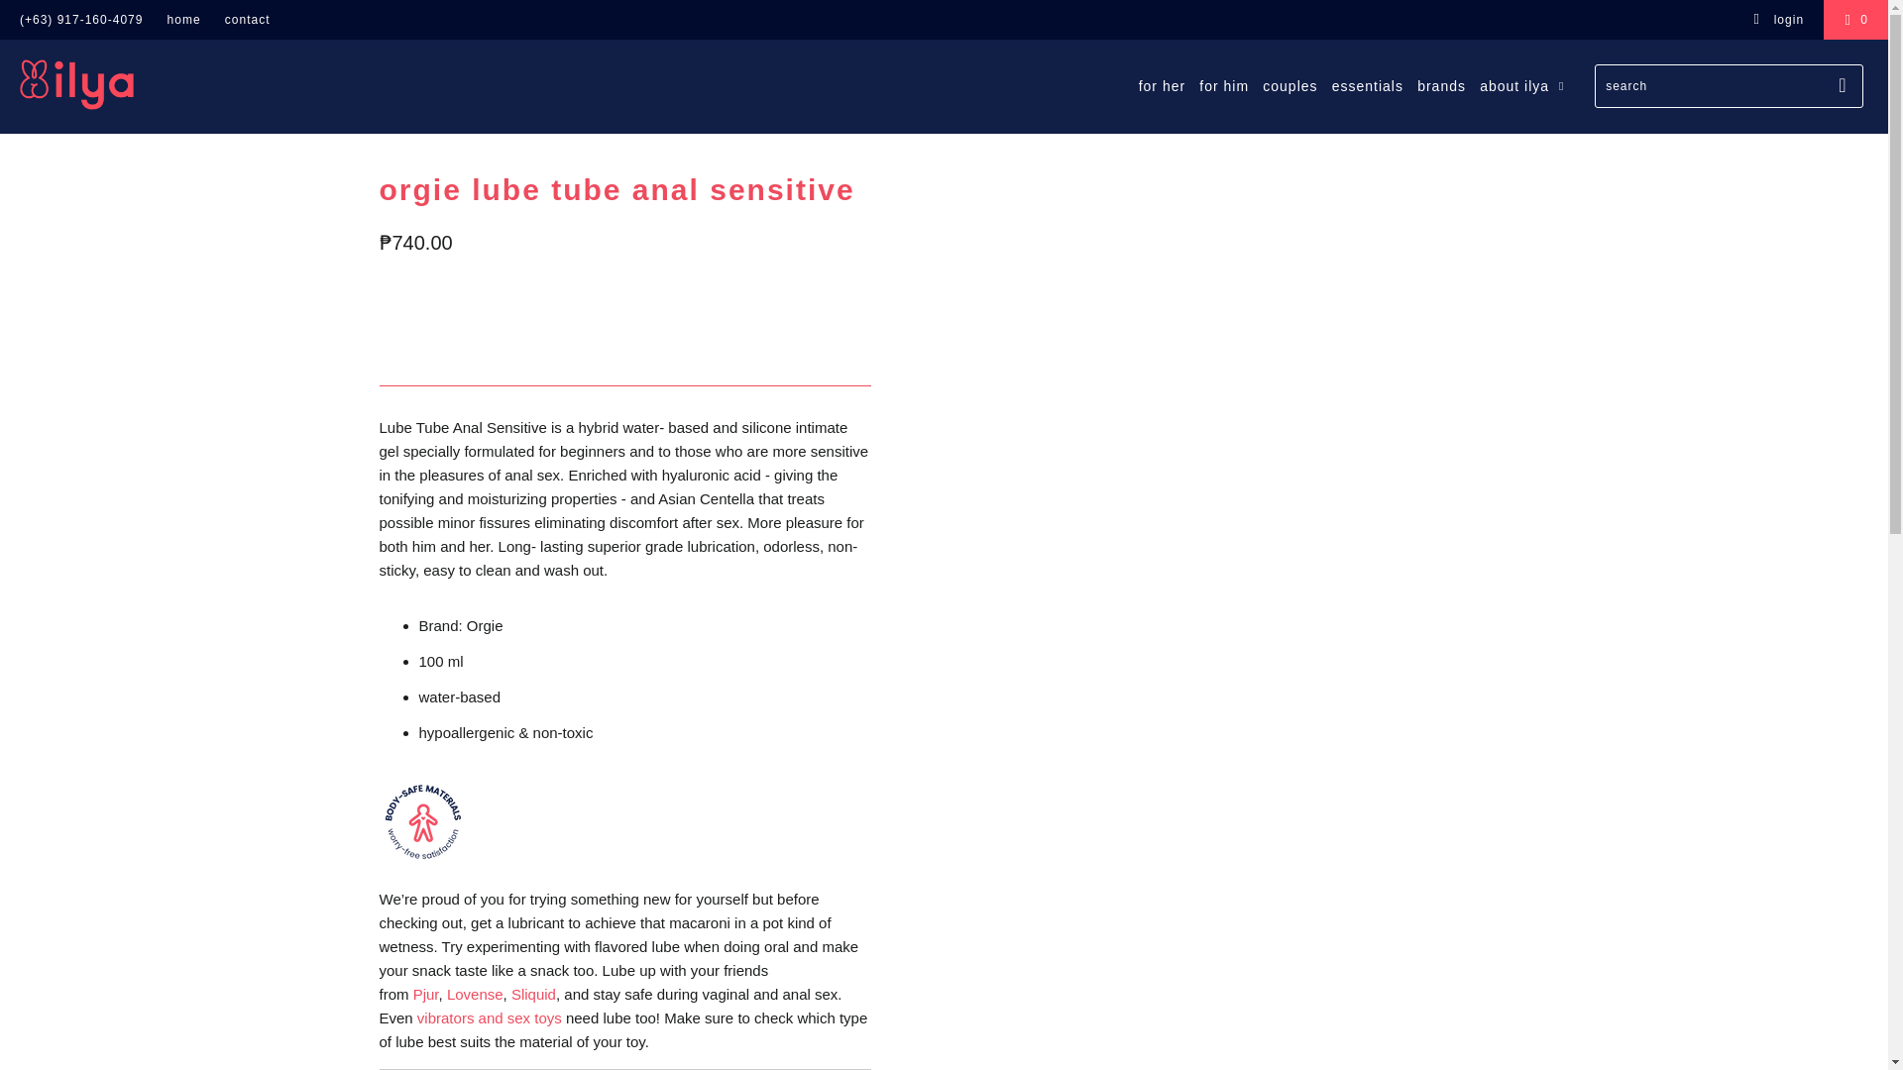 This screenshot has height=1070, width=1903. Describe the element at coordinates (247, 20) in the screenshot. I see `contact` at that location.